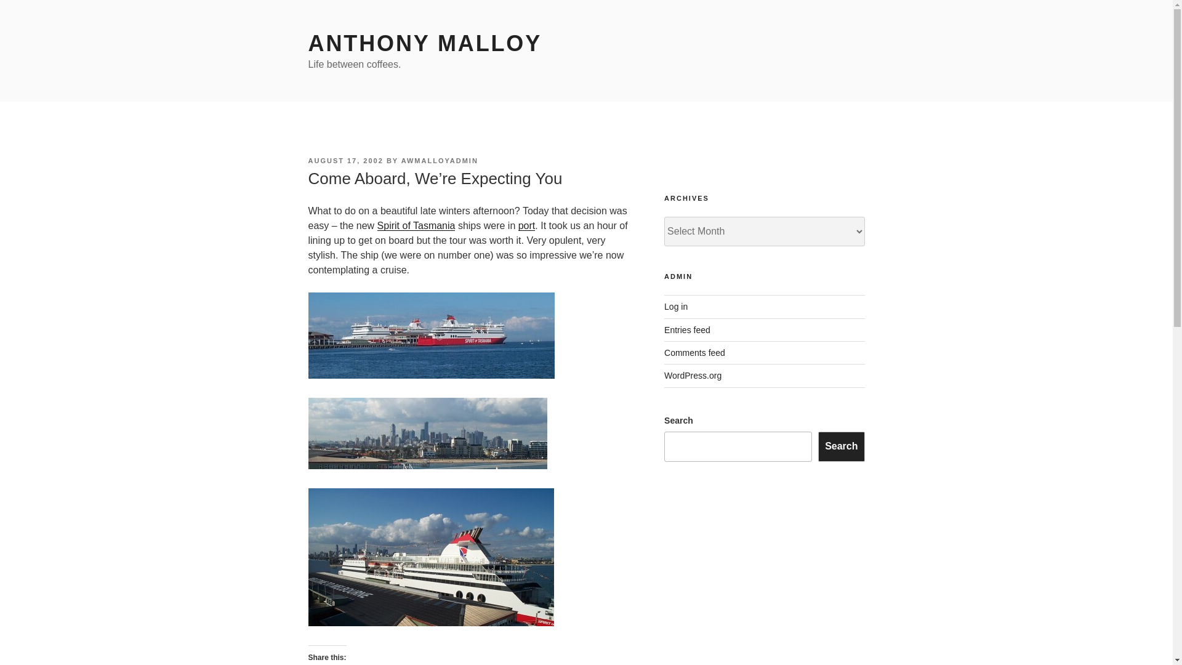 The image size is (1182, 665). I want to click on Spirit of Tasmania, so click(416, 225).